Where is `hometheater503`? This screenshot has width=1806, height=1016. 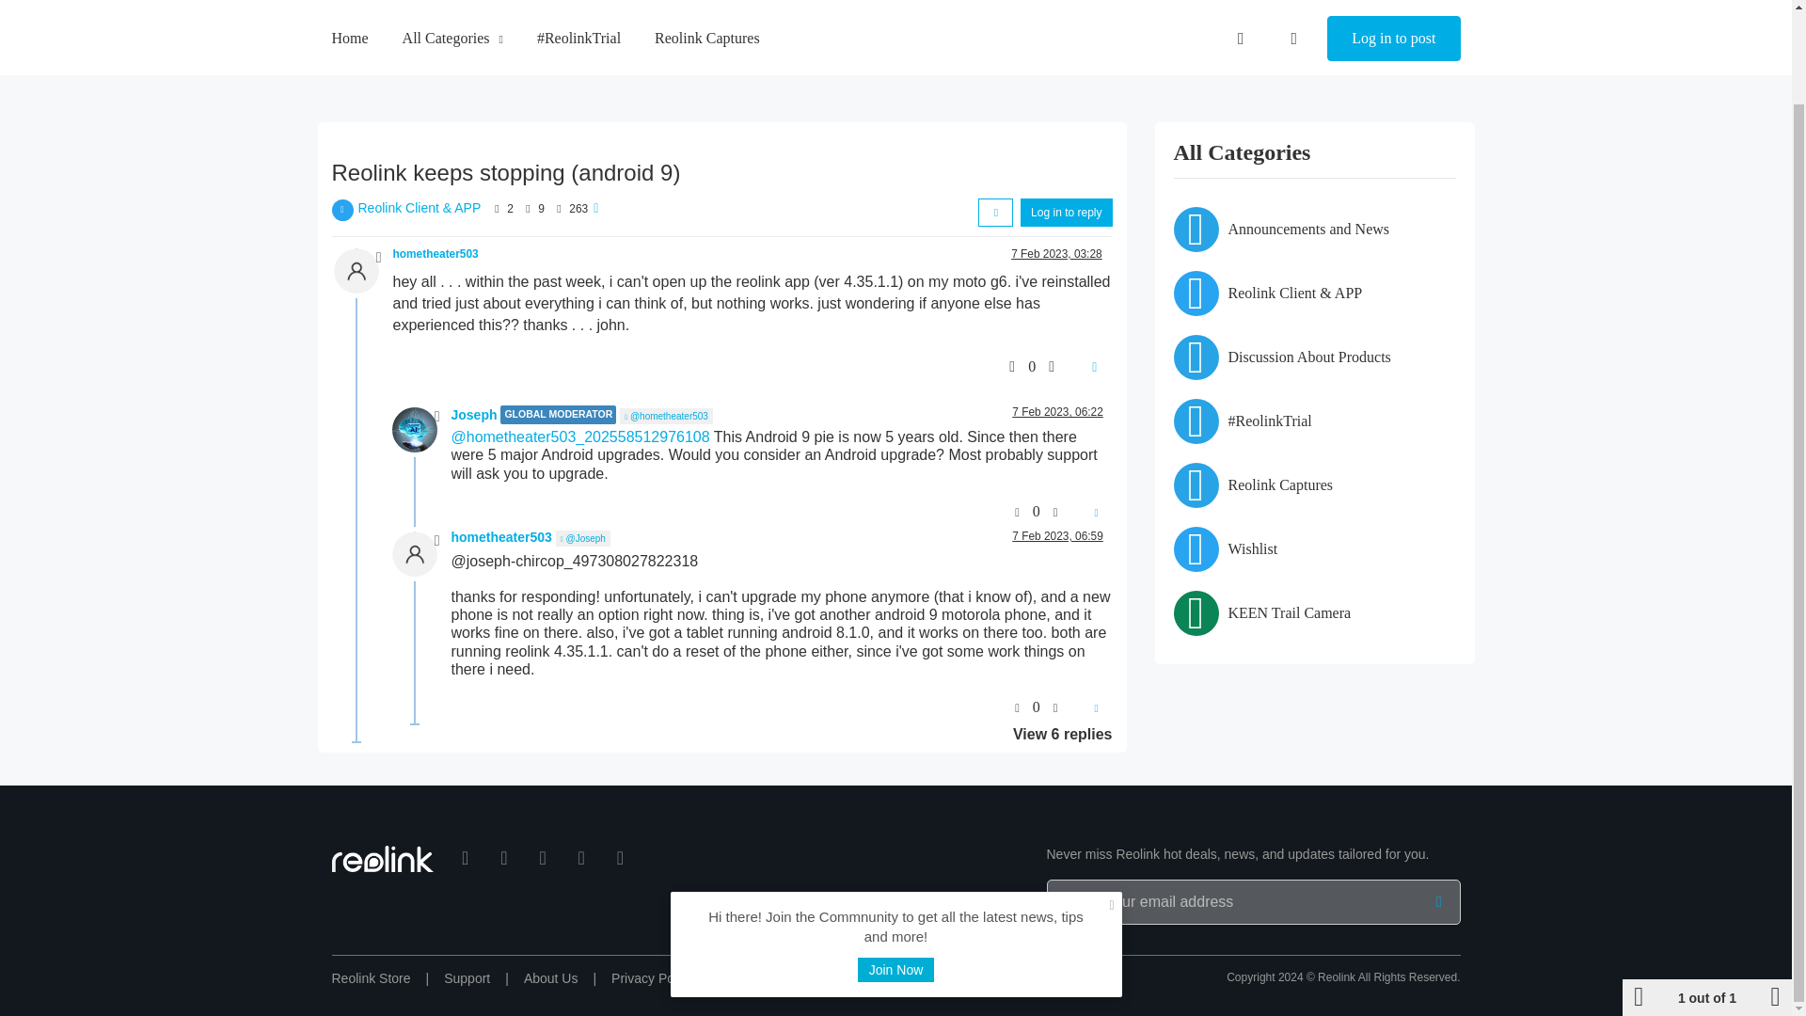 hometheater503 is located at coordinates (436, 254).